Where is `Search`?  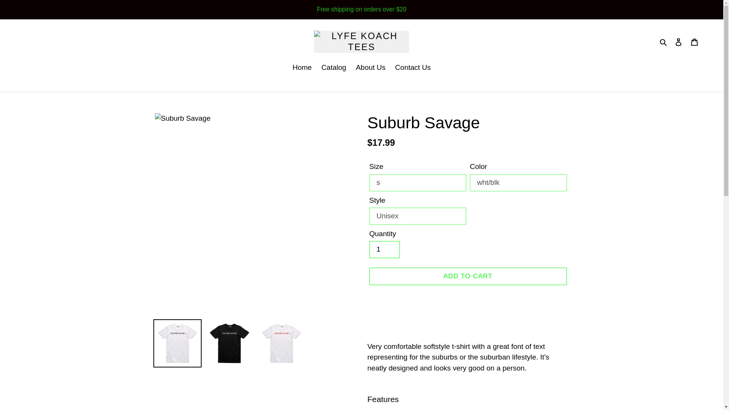 Search is located at coordinates (664, 42).